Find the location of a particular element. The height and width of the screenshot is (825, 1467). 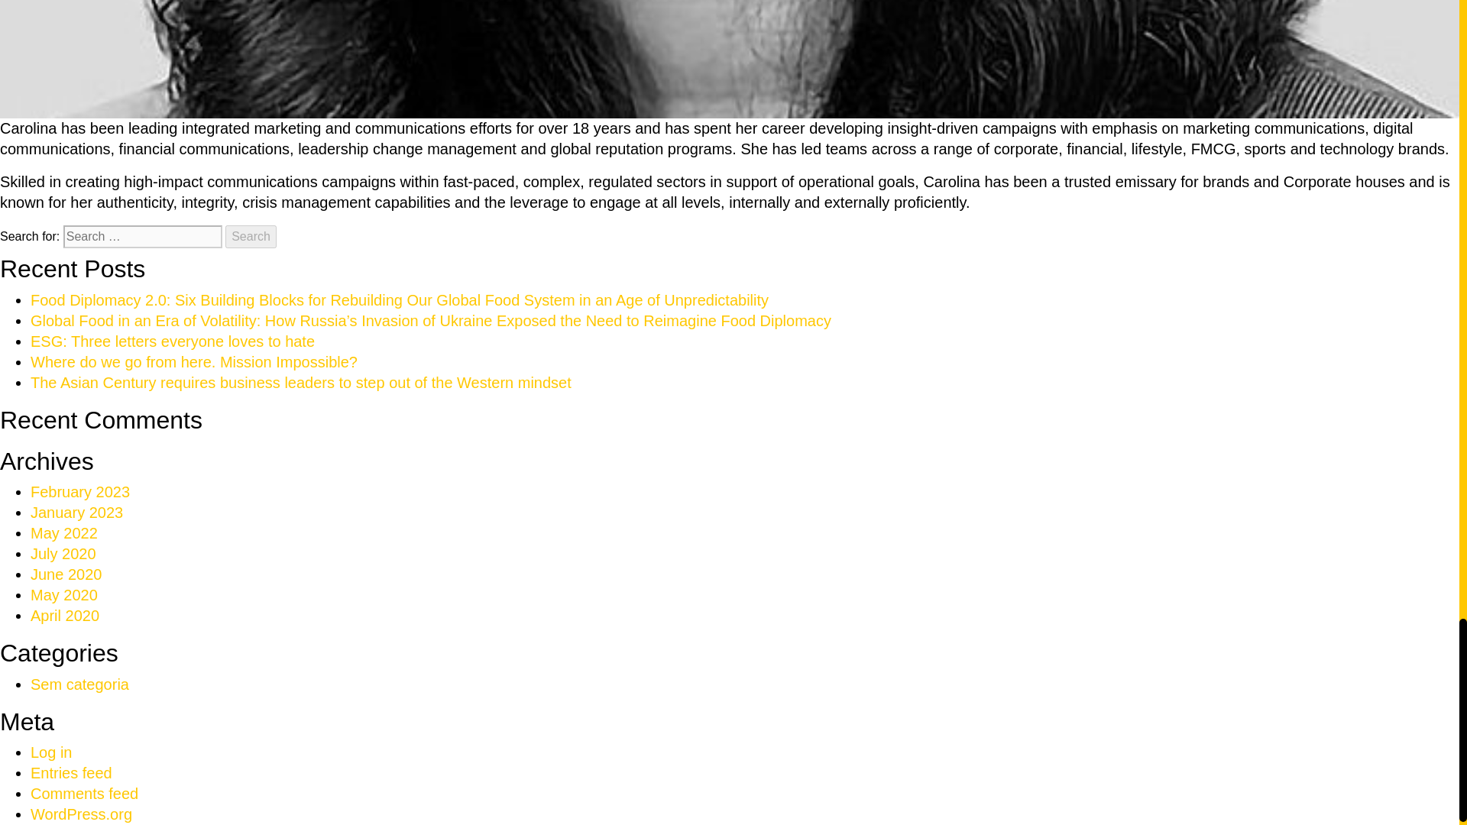

Search is located at coordinates (251, 237).